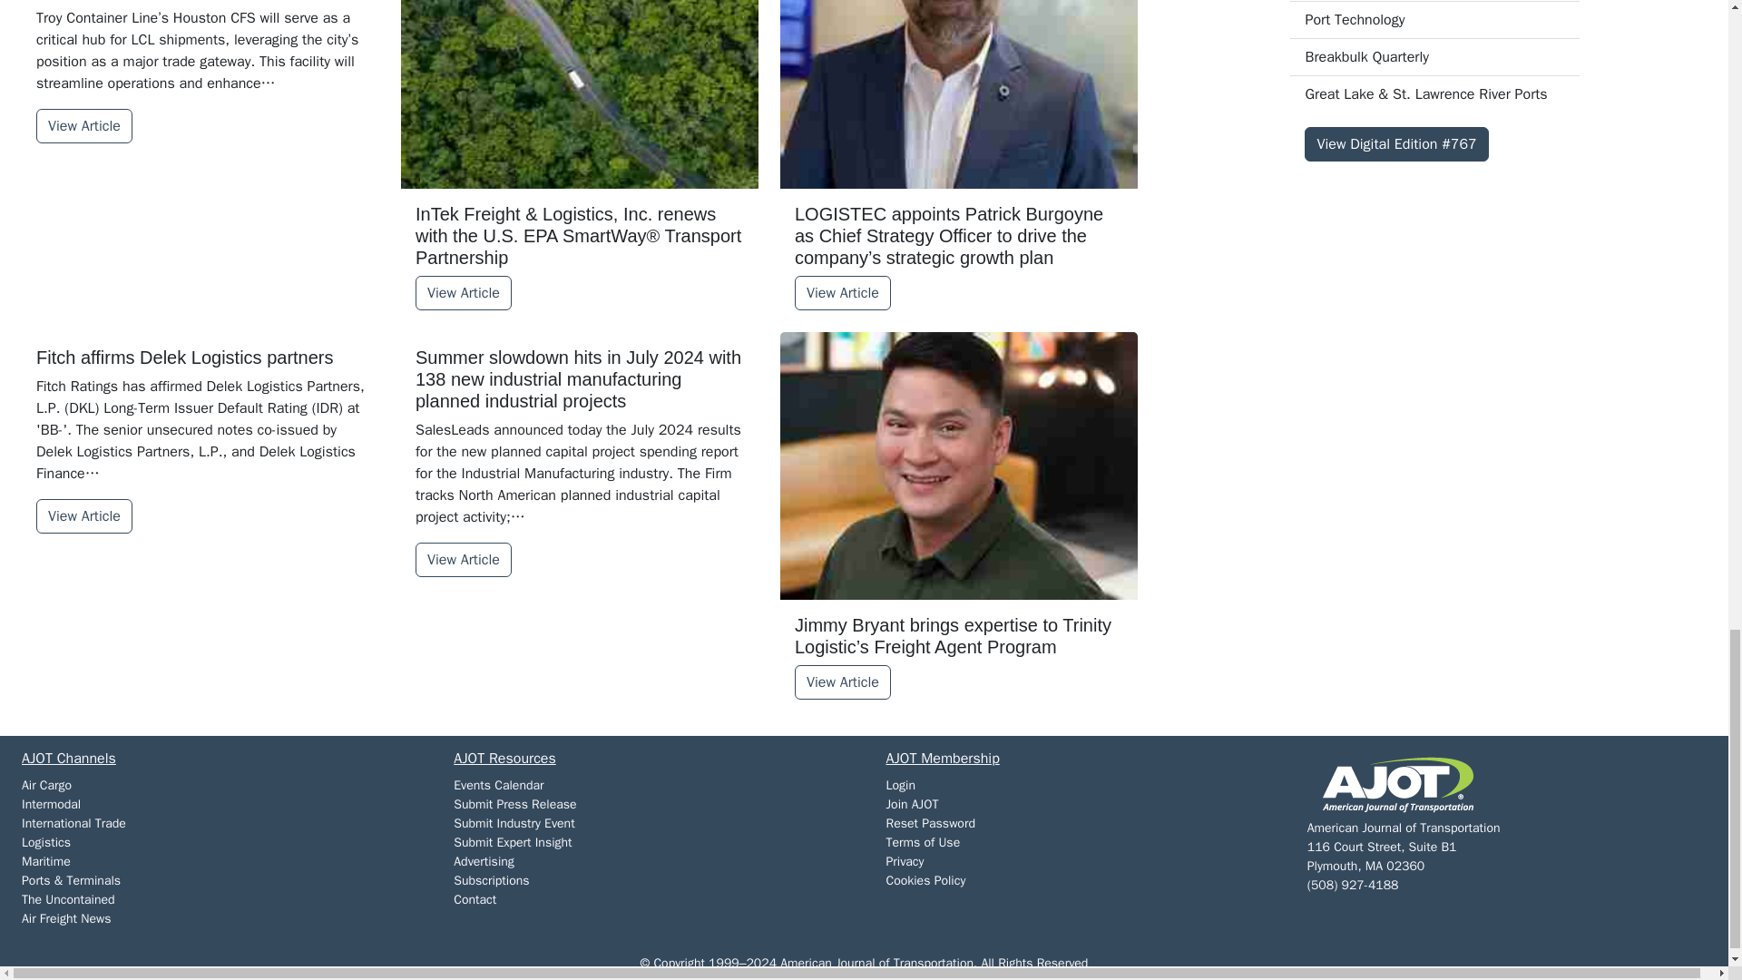 The width and height of the screenshot is (1742, 980). What do you see at coordinates (464, 292) in the screenshot?
I see `View Article` at bounding box center [464, 292].